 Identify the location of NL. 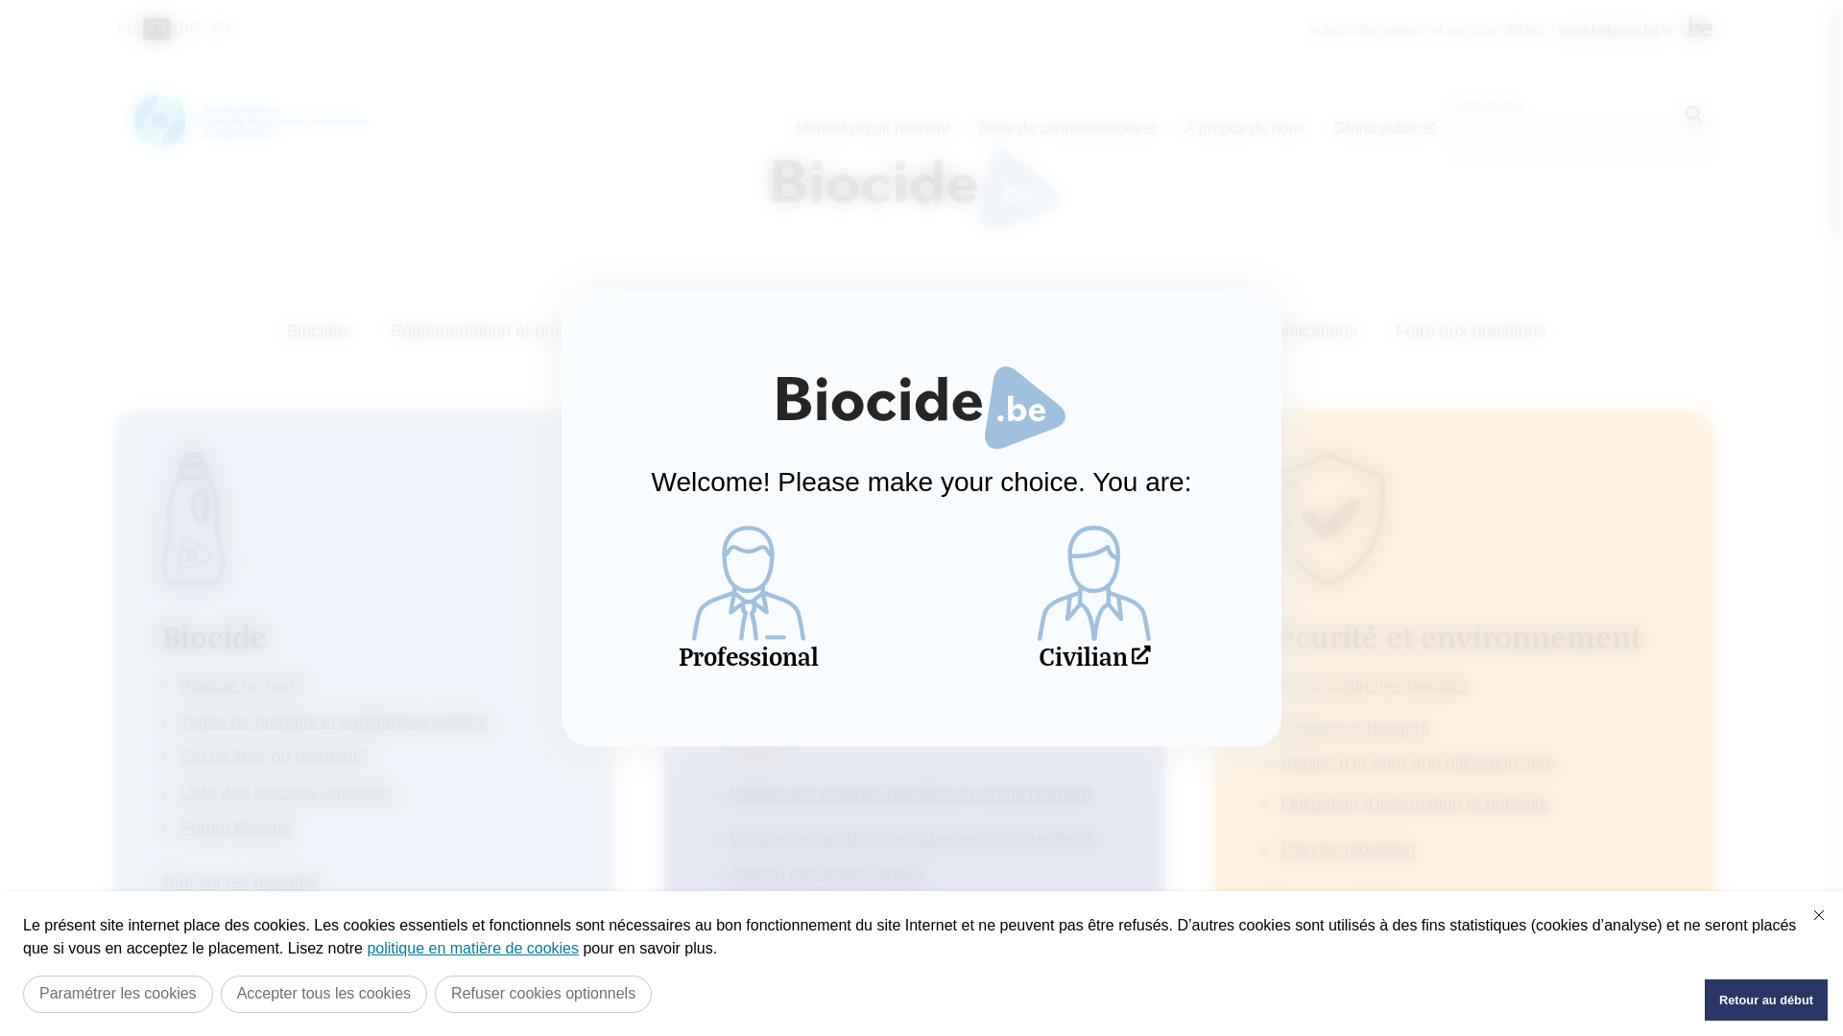
(127, 29).